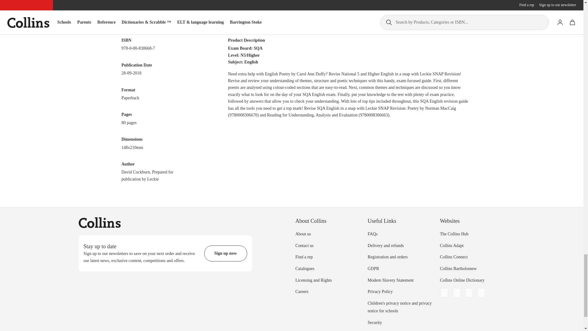 The height and width of the screenshot is (331, 588). I want to click on Privacy Policy, so click(380, 291).